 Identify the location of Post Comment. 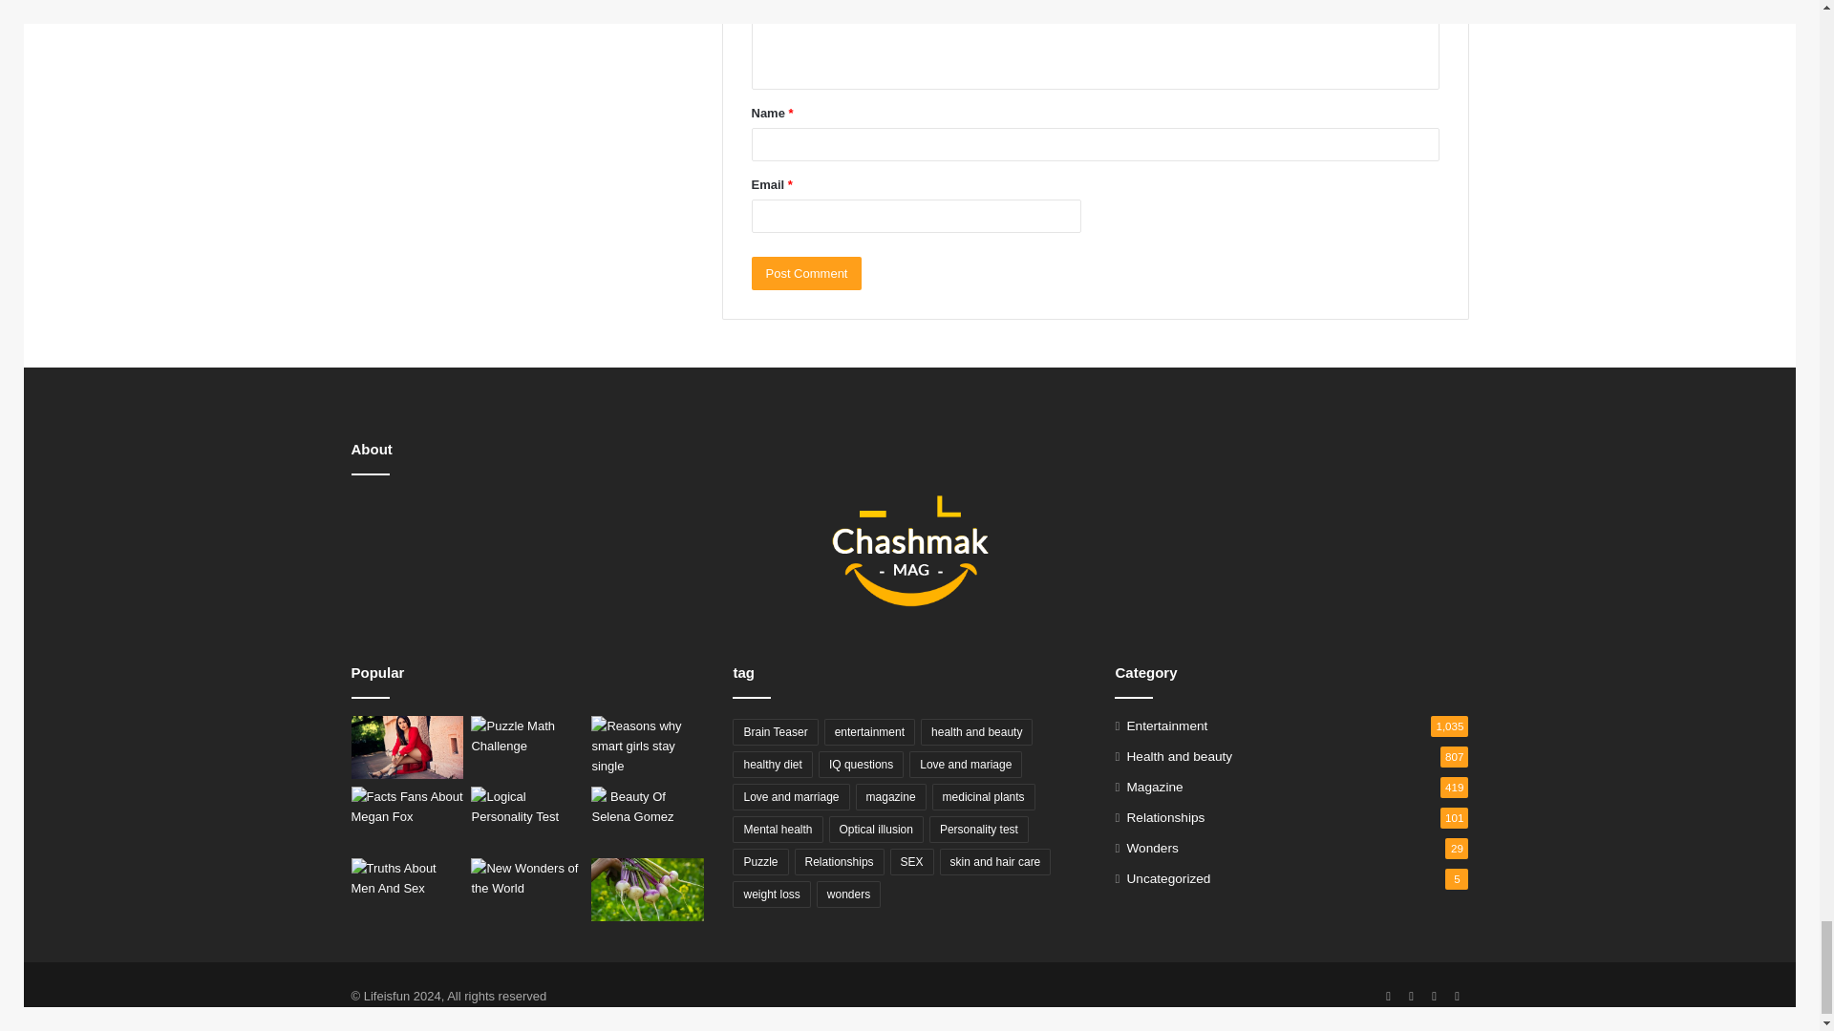
(806, 273).